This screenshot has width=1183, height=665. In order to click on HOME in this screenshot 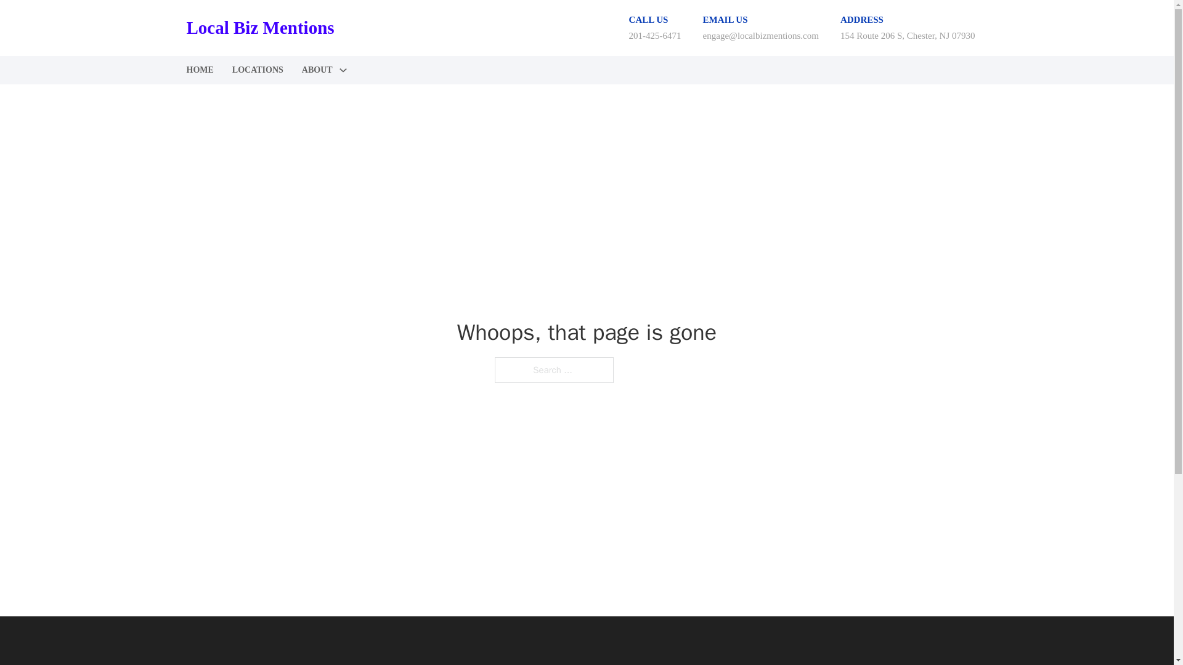, I will do `click(199, 70)`.